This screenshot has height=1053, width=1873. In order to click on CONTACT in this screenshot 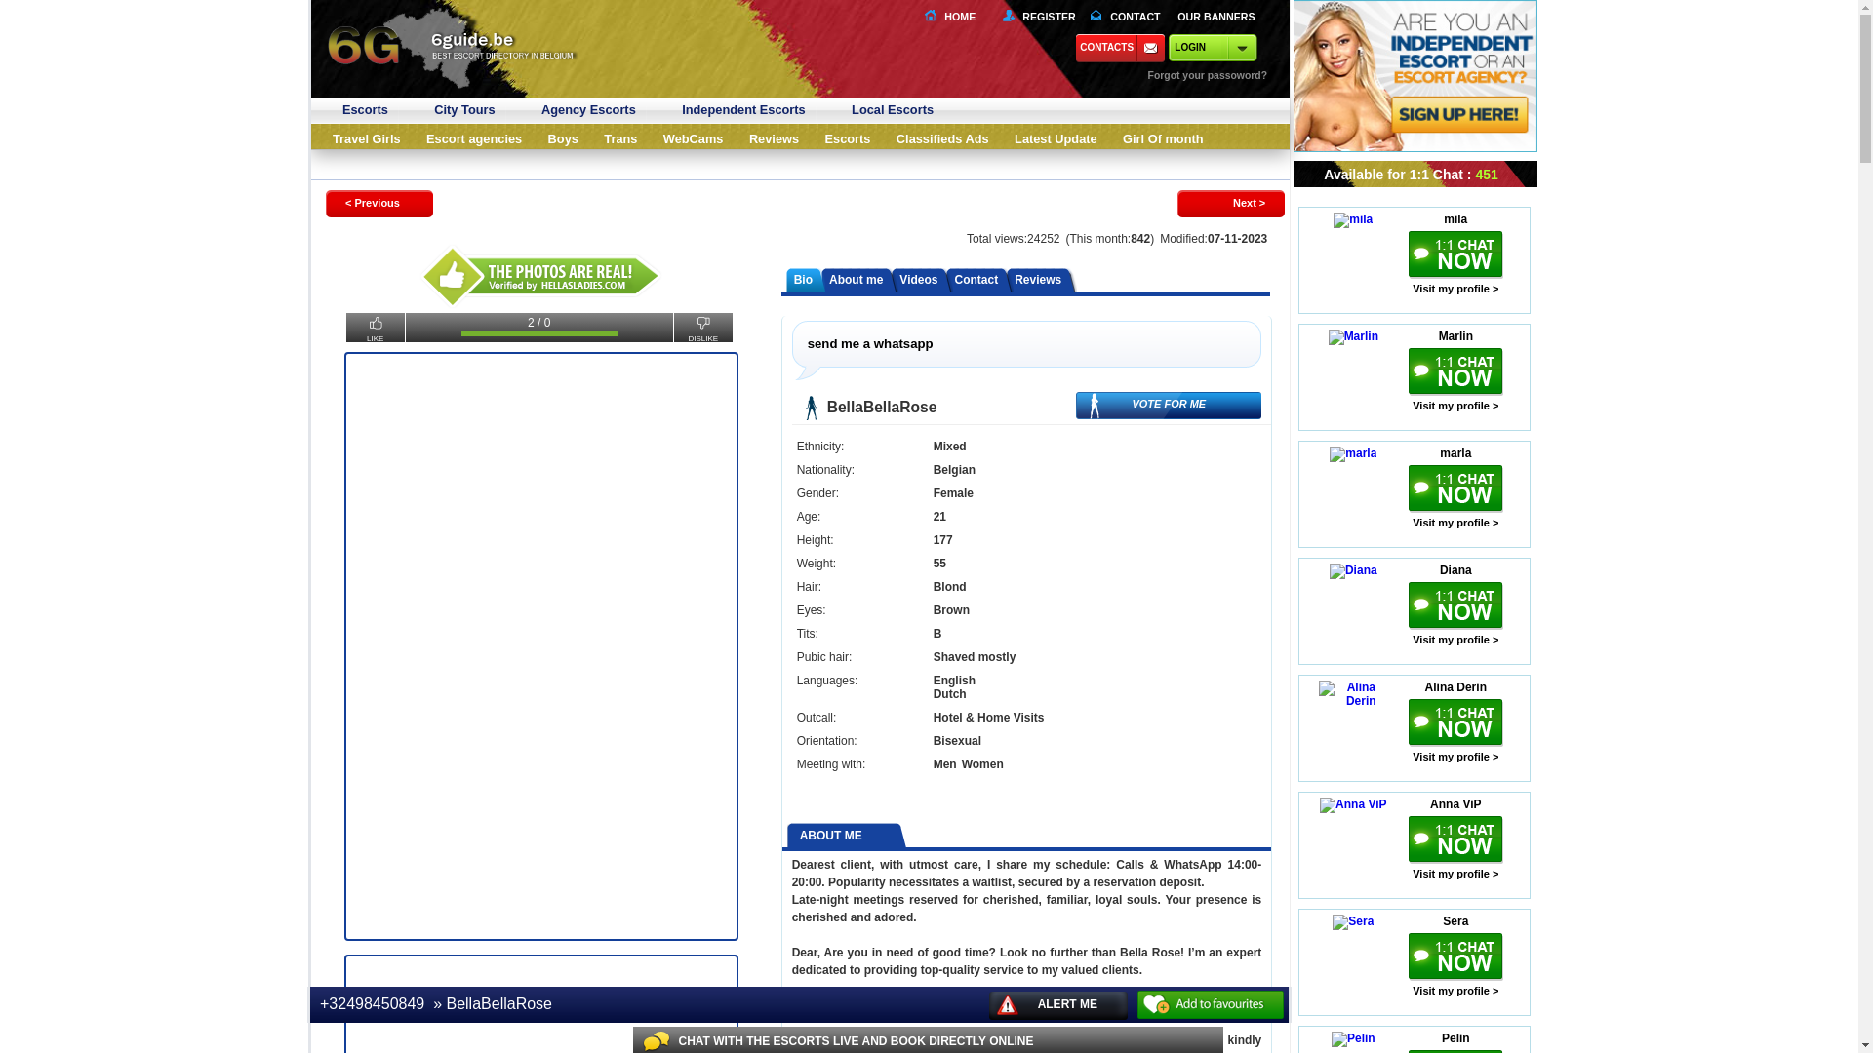, I will do `click(1124, 17)`.